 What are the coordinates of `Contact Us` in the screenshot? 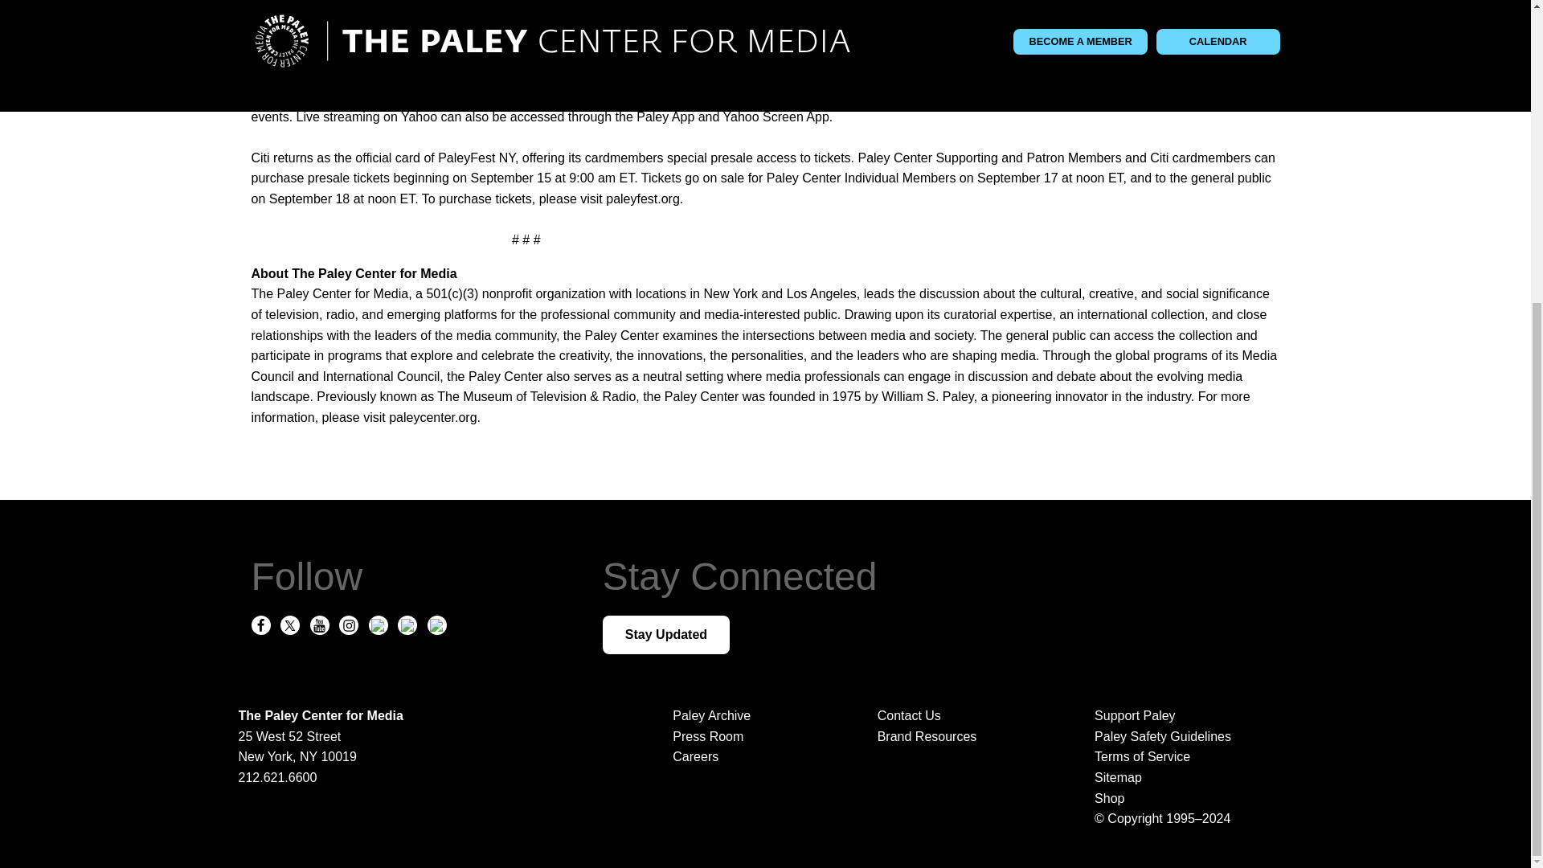 It's located at (910, 715).